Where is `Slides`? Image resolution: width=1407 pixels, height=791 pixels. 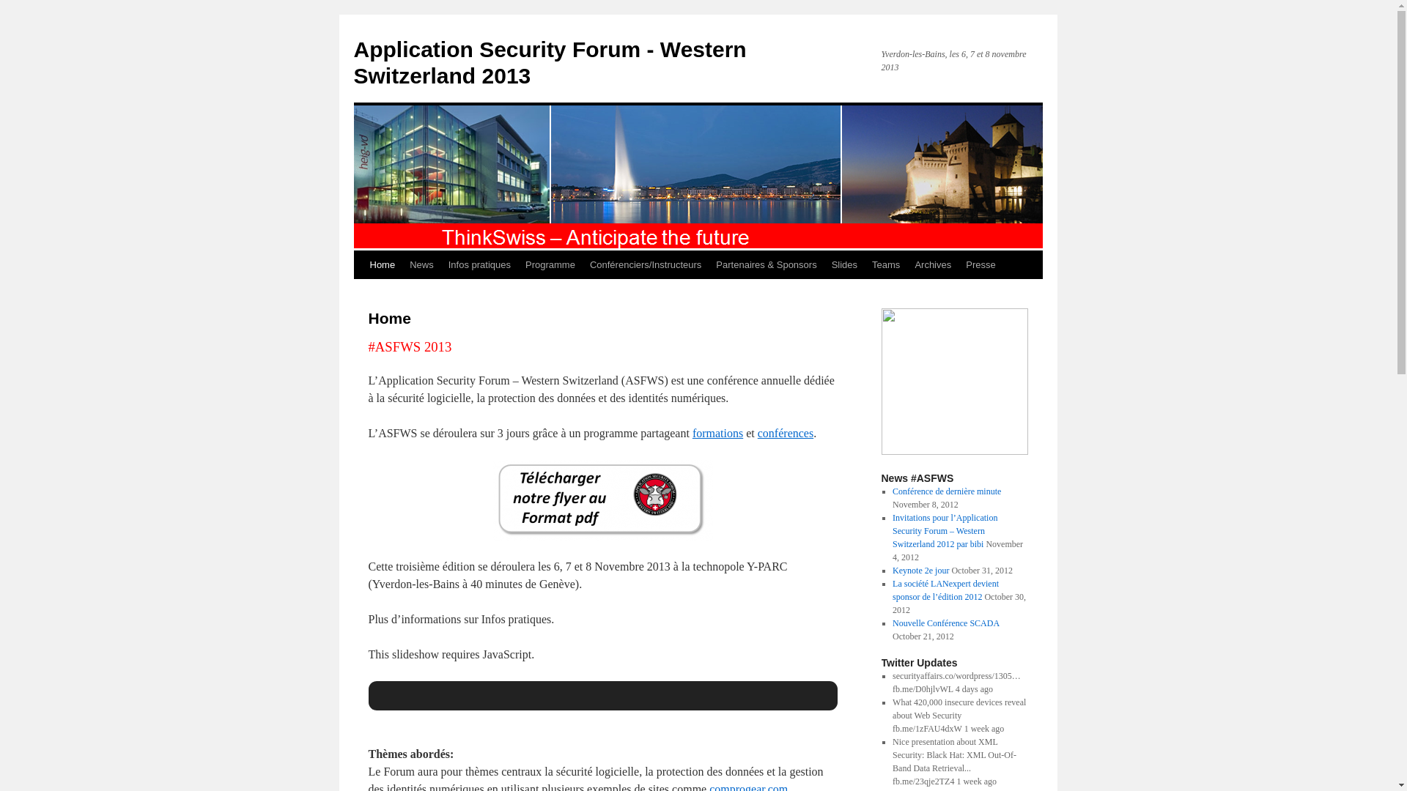 Slides is located at coordinates (844, 265).